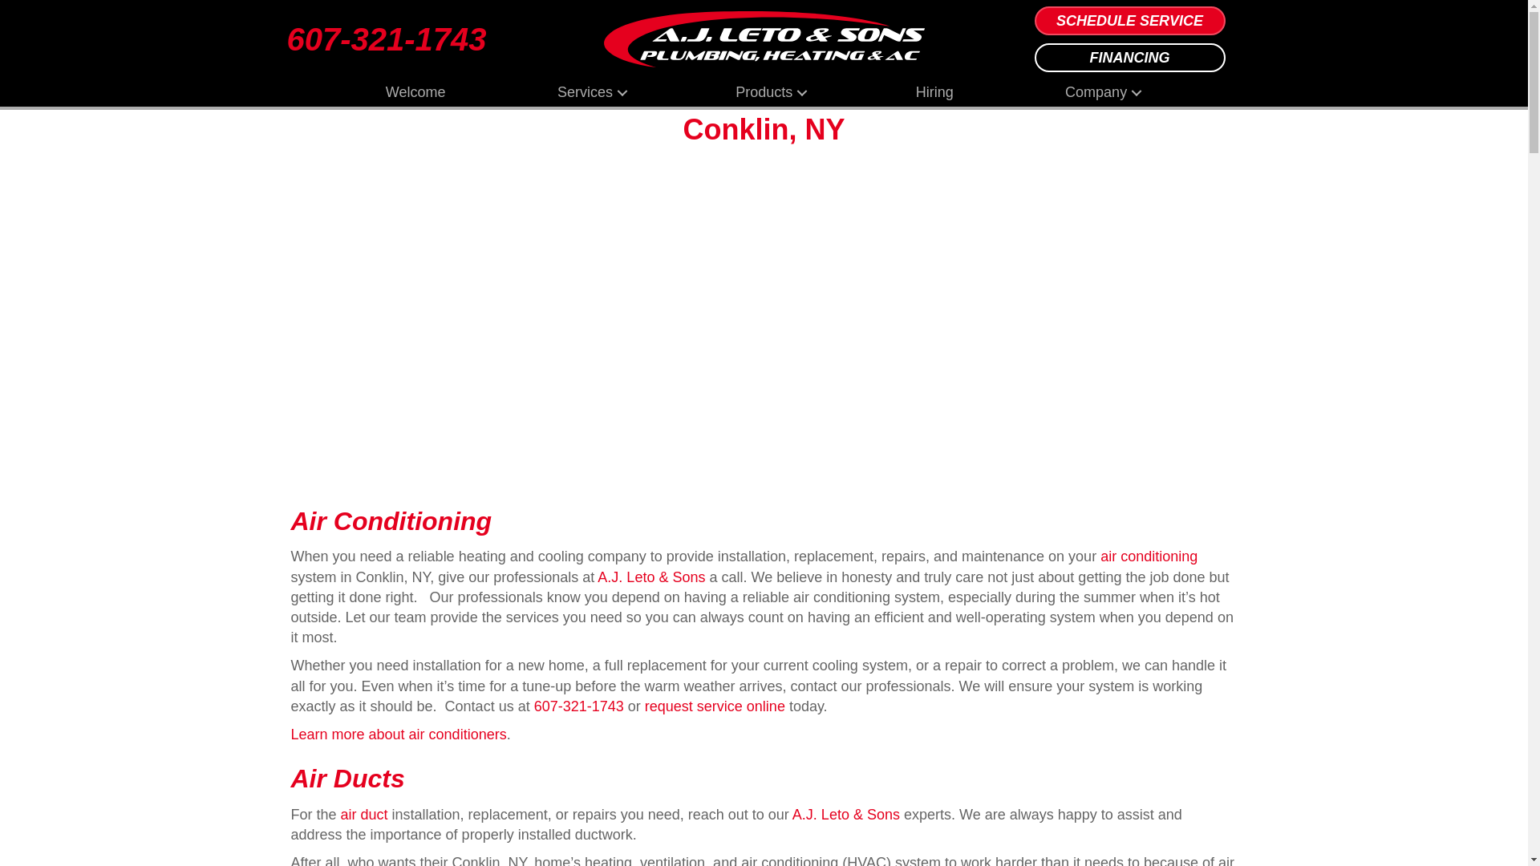 The image size is (1540, 866). Describe the element at coordinates (415, 92) in the screenshot. I see `Welcome` at that location.